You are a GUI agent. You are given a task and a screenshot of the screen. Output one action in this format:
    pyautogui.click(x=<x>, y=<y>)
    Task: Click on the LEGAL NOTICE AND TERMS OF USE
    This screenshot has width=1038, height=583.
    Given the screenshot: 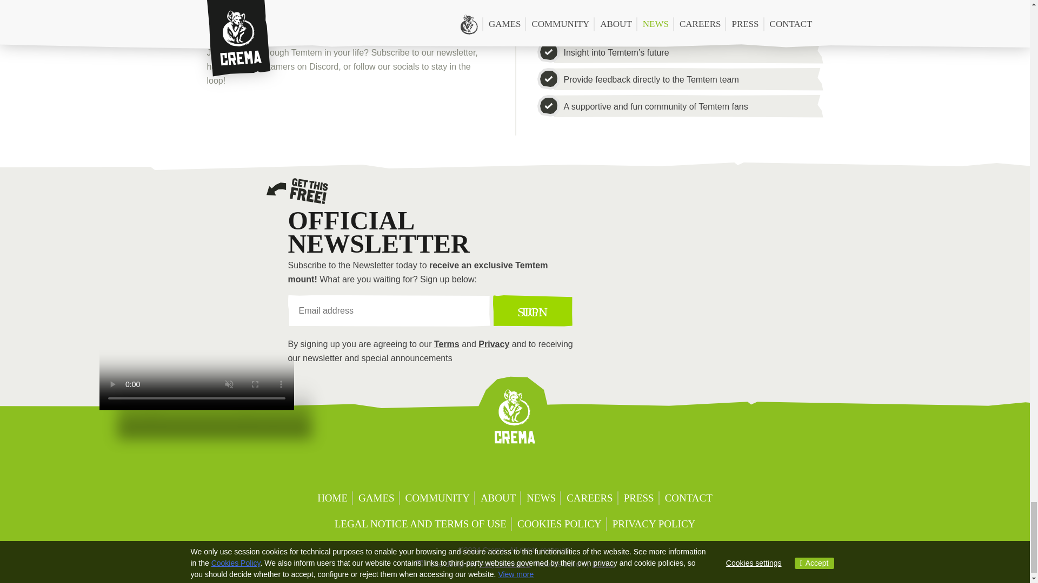 What is the action you would take?
    pyautogui.click(x=420, y=524)
    